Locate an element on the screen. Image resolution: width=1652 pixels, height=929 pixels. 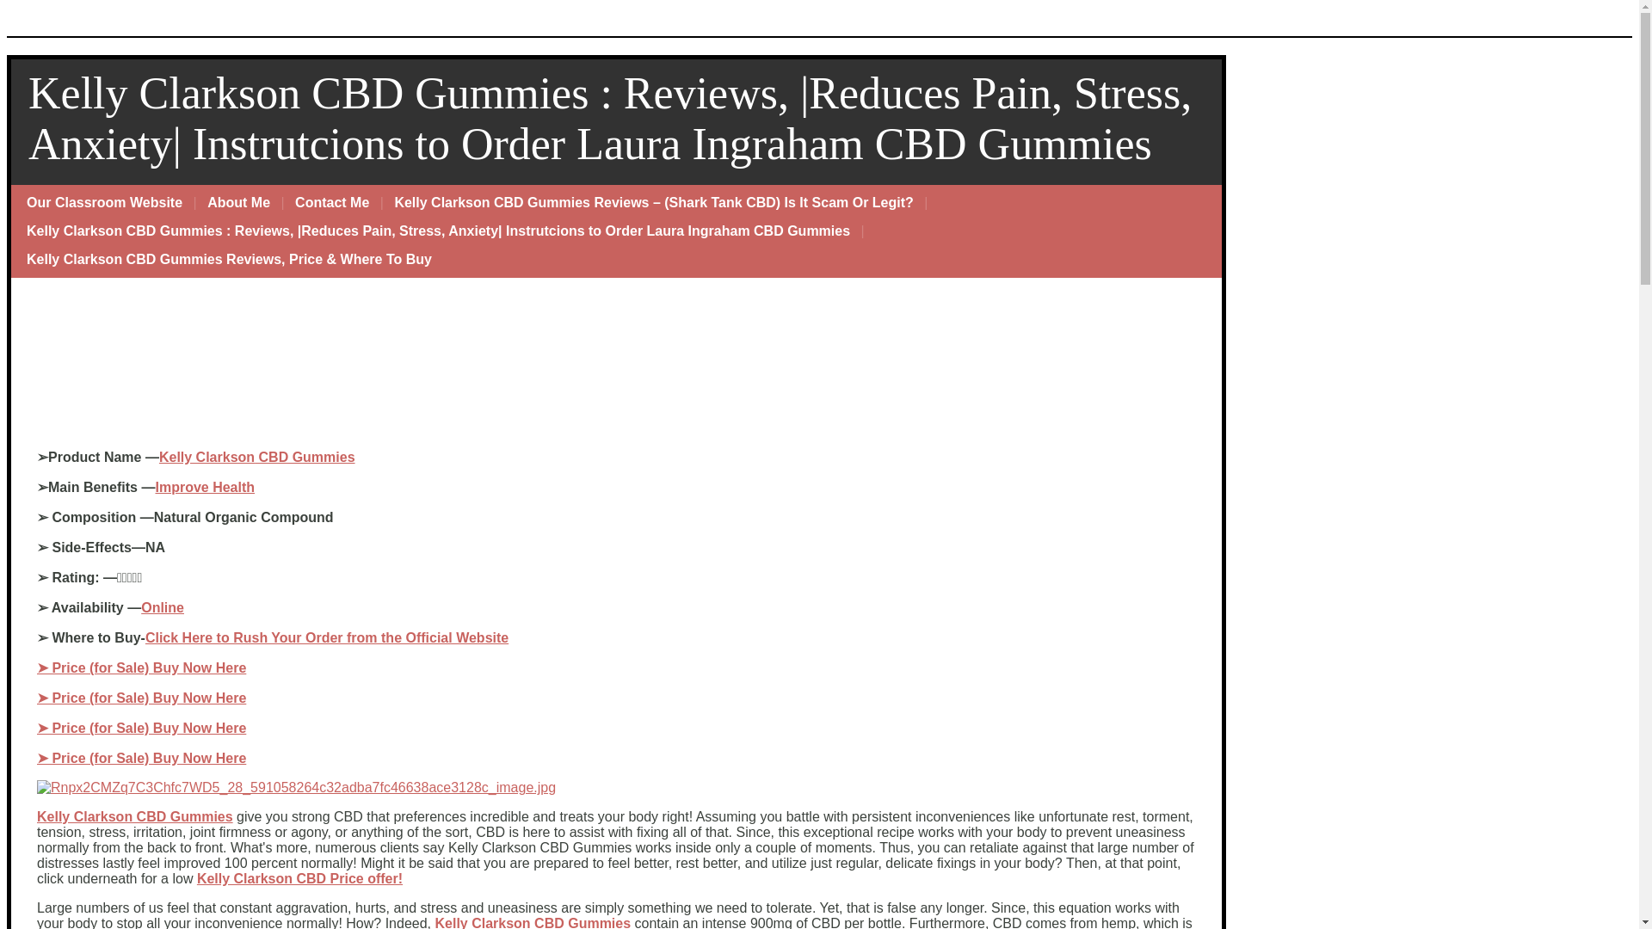
Improve Health is located at coordinates (205, 487).